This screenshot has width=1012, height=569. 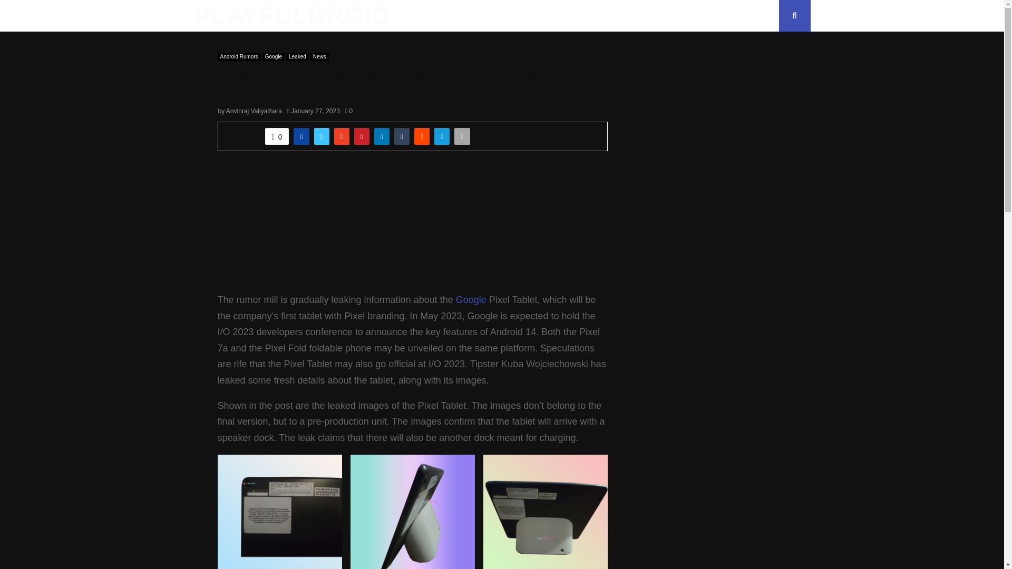 What do you see at coordinates (529, 16) in the screenshot?
I see `MOBILE PRICE` at bounding box center [529, 16].